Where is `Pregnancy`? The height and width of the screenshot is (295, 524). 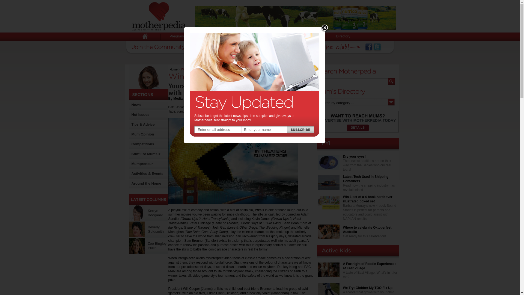 Pregnancy is located at coordinates (178, 37).